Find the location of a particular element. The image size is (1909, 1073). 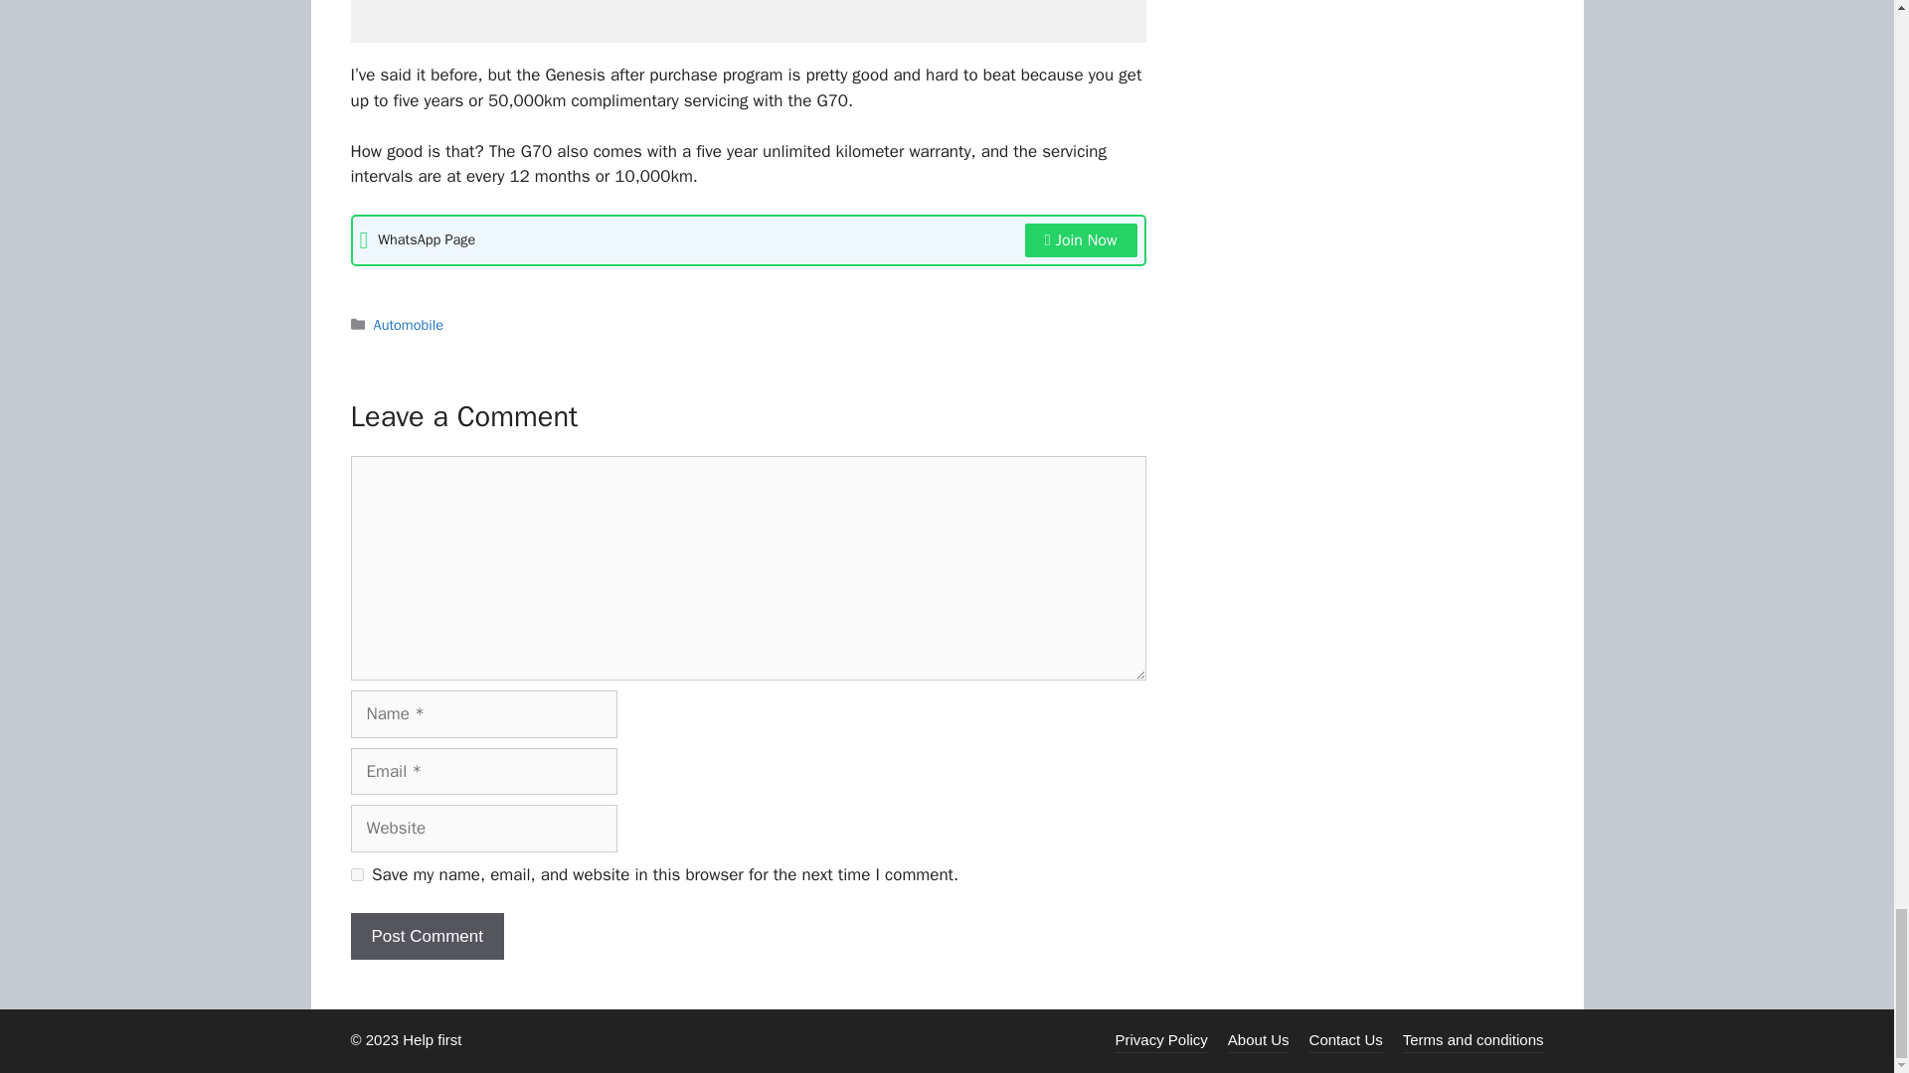

About Us is located at coordinates (1259, 1039).